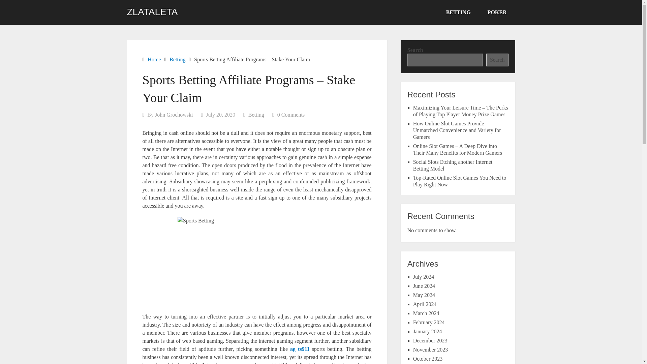  Describe the element at coordinates (174, 115) in the screenshot. I see `Posts by John Grochowski` at that location.